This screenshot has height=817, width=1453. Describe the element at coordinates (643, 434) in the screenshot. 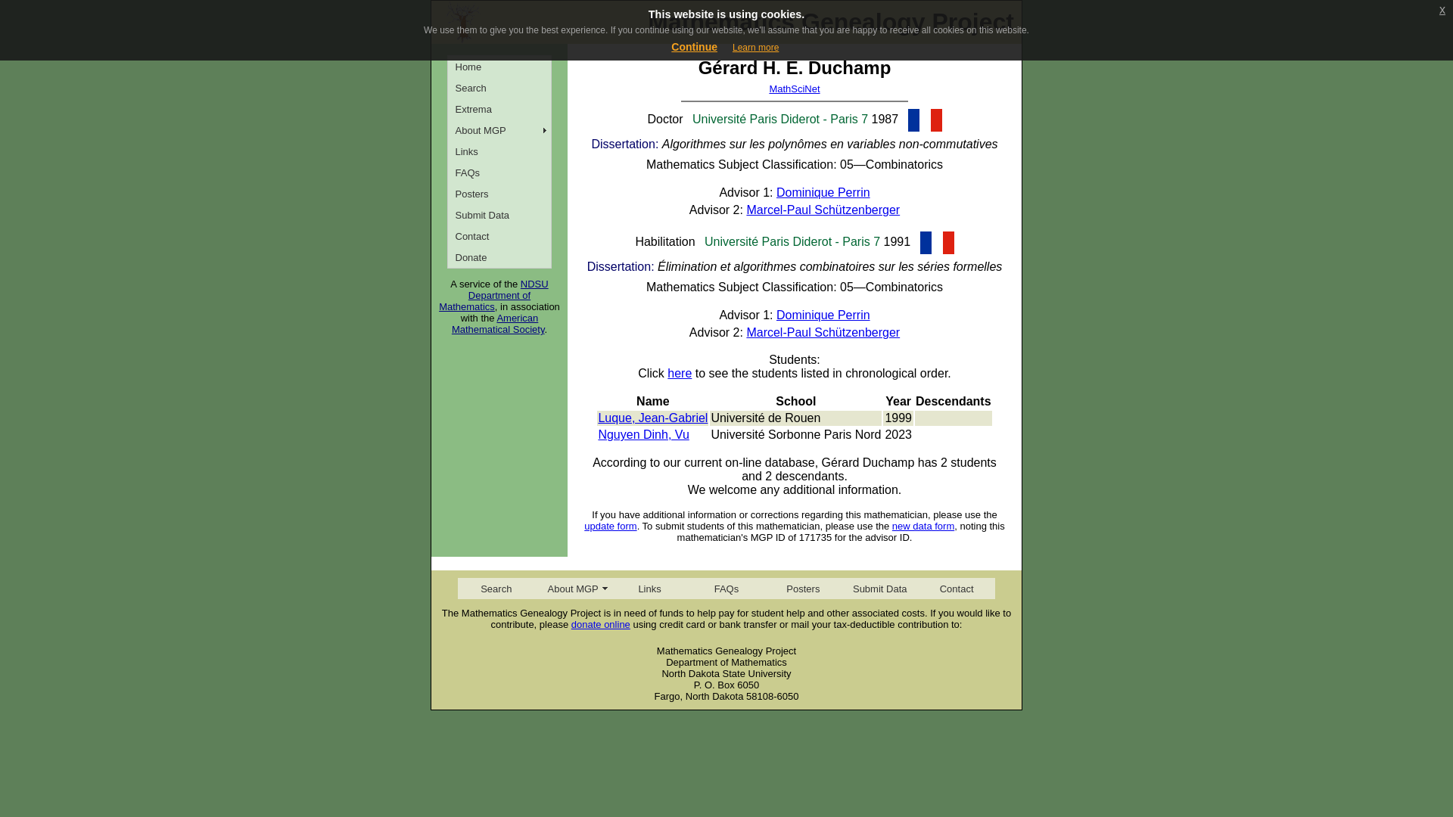

I see `Nguyen Dinh, Vu` at that location.